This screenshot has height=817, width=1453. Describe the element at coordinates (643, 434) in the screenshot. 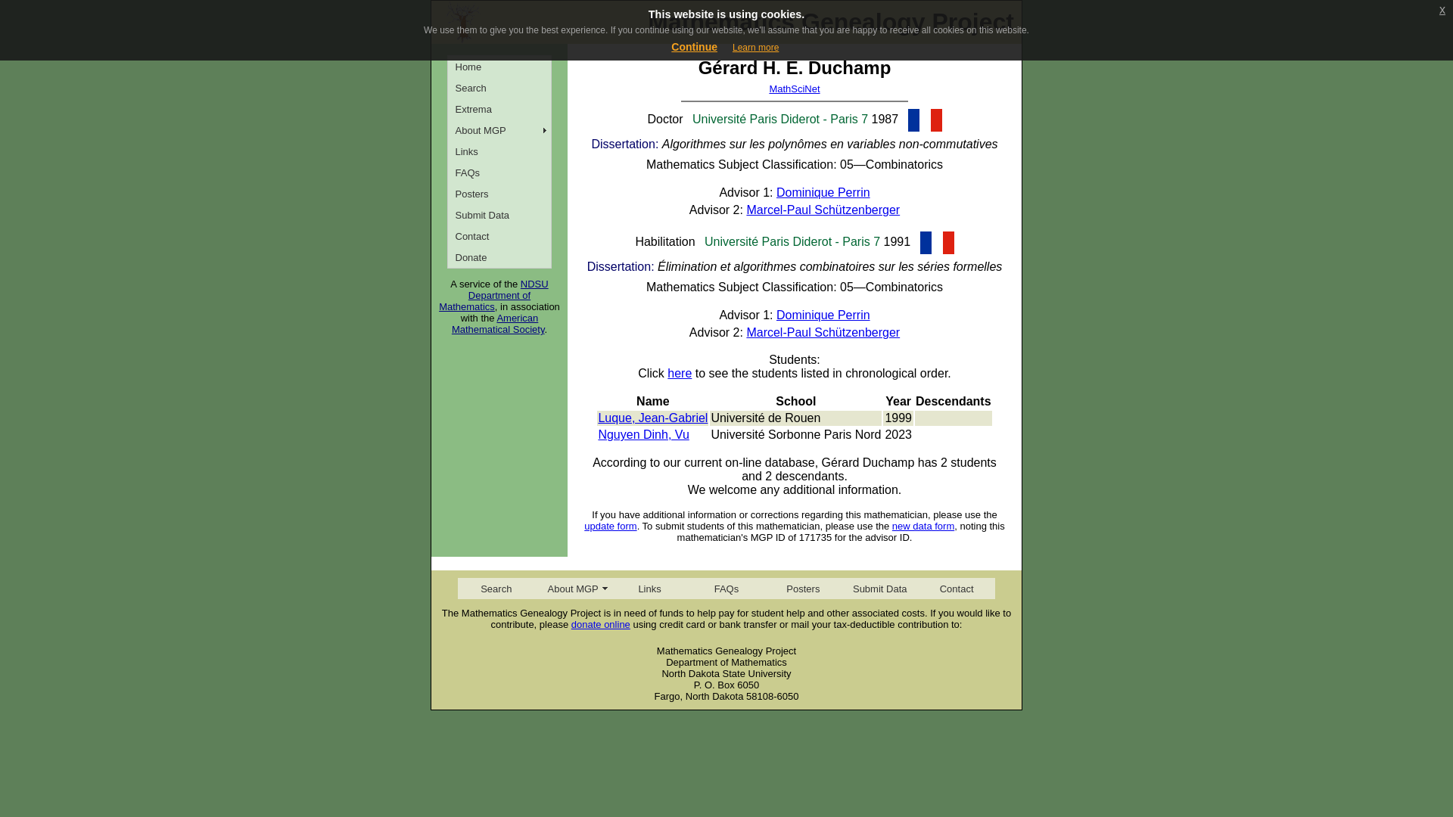

I see `Nguyen Dinh, Vu` at that location.